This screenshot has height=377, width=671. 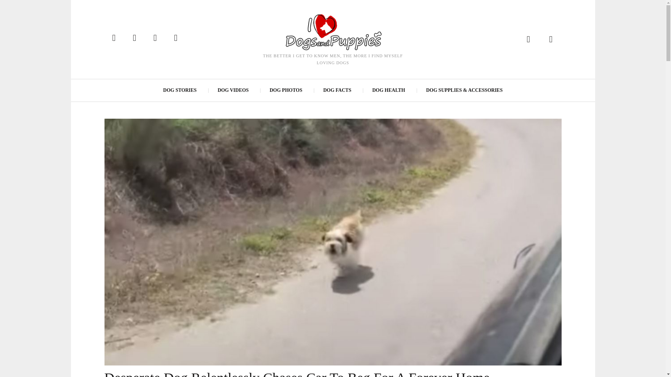 What do you see at coordinates (233, 90) in the screenshot?
I see `DOG VIDEOS` at bounding box center [233, 90].